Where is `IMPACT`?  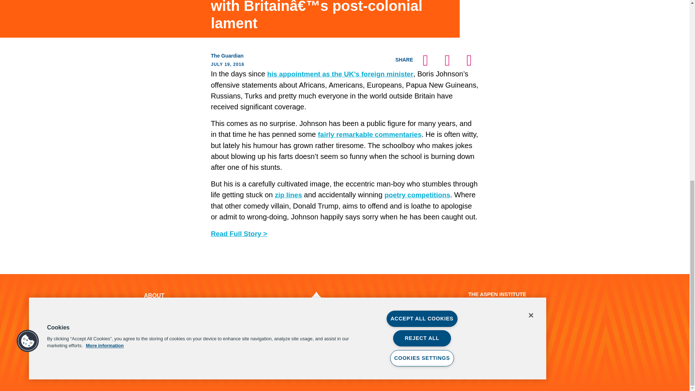
IMPACT is located at coordinates (155, 313).